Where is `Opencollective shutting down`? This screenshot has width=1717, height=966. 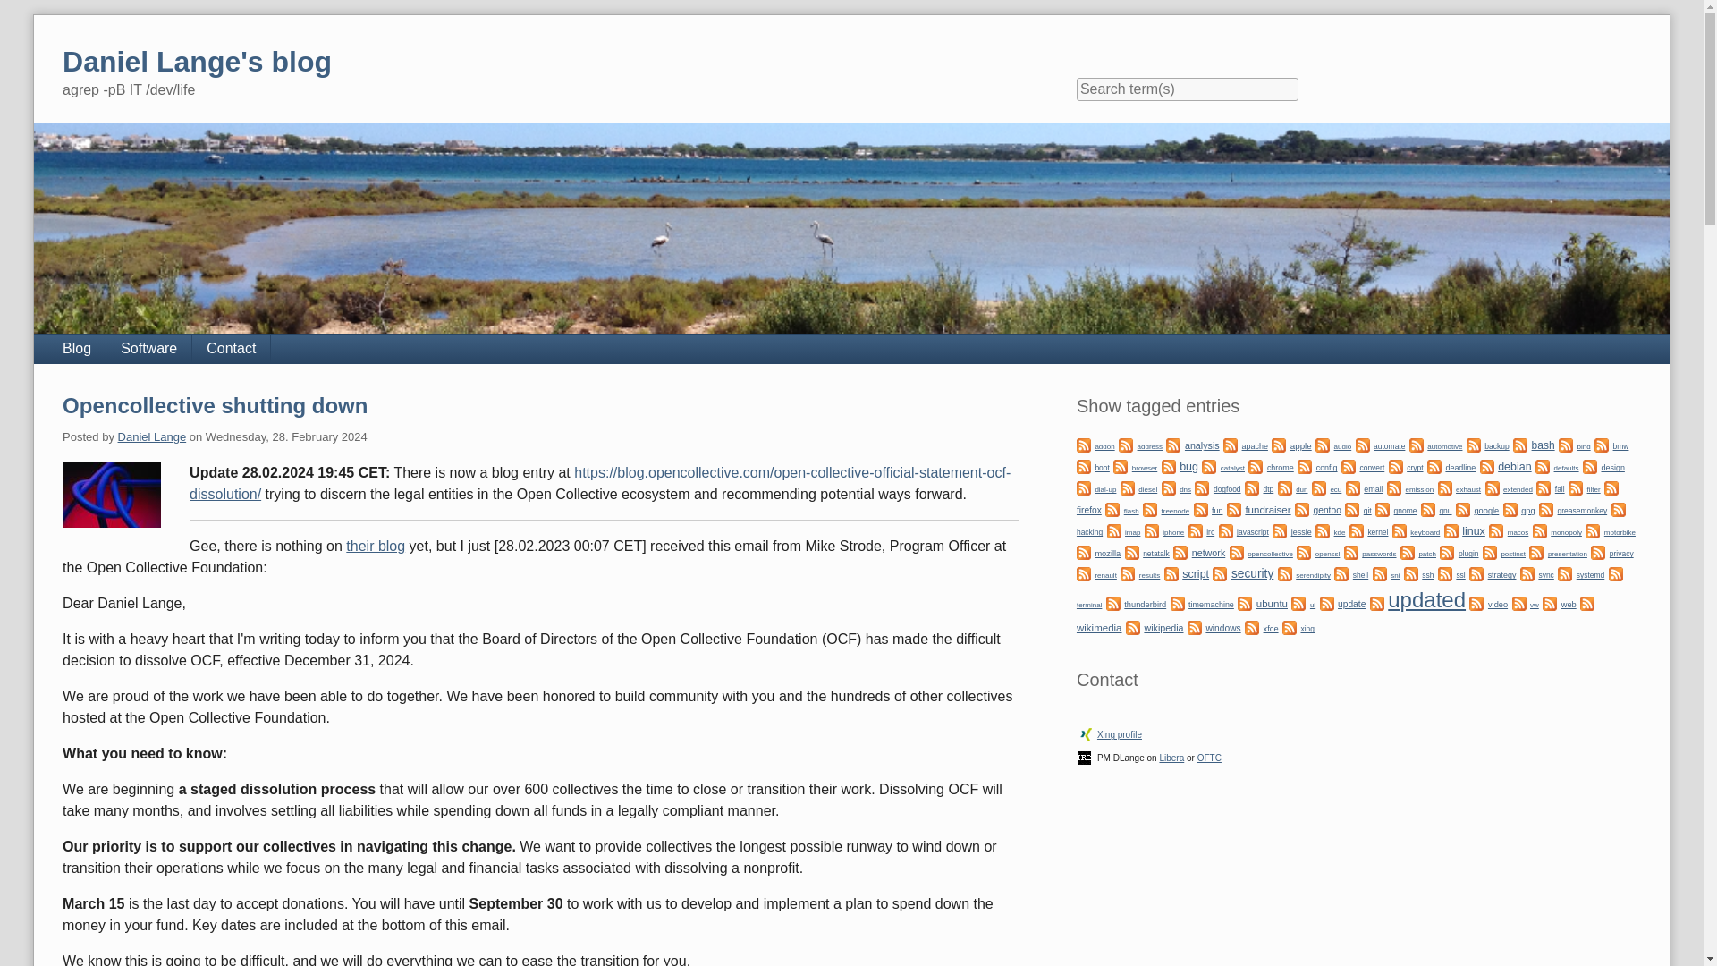 Opencollective shutting down is located at coordinates (215, 404).